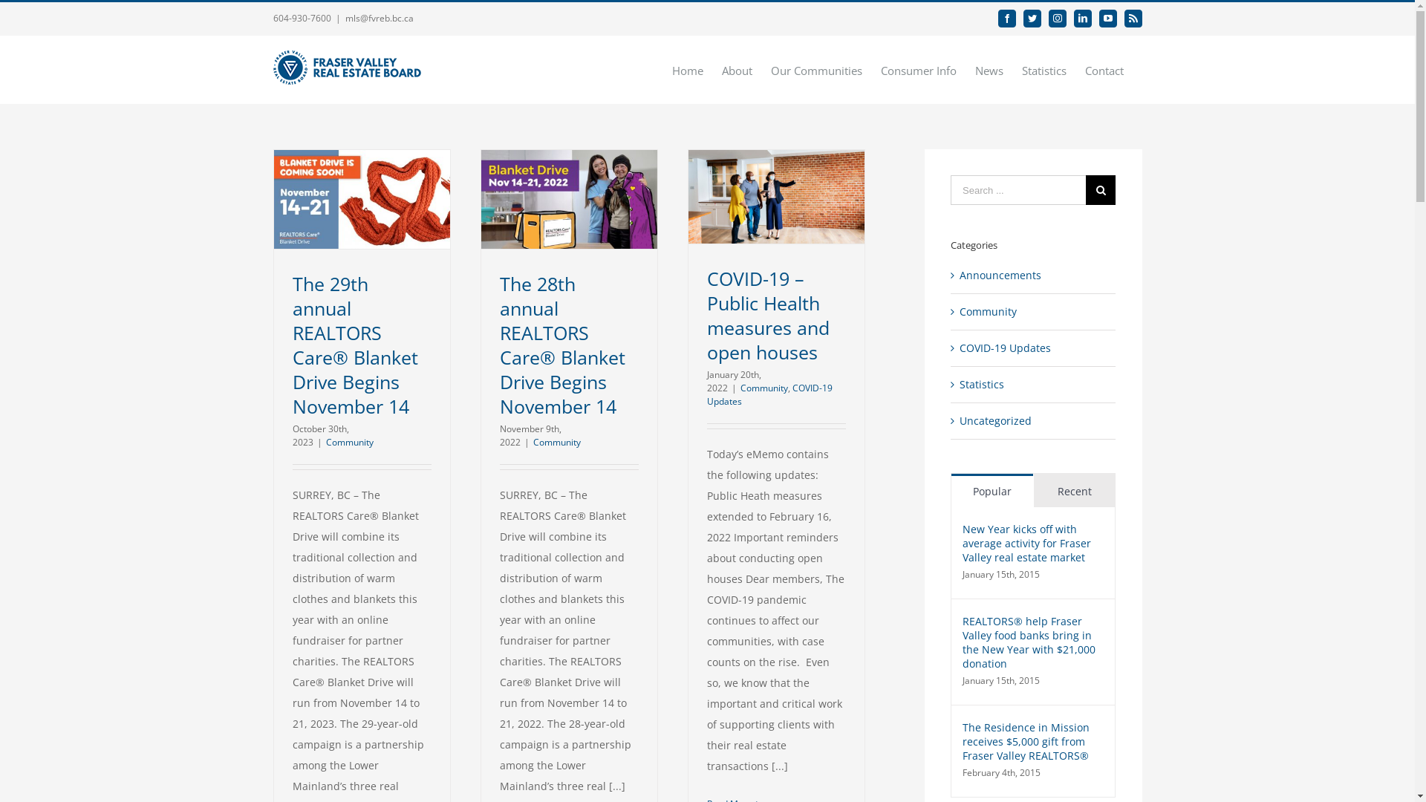 The height and width of the screenshot is (802, 1426). I want to click on Statistics, so click(1034, 385).